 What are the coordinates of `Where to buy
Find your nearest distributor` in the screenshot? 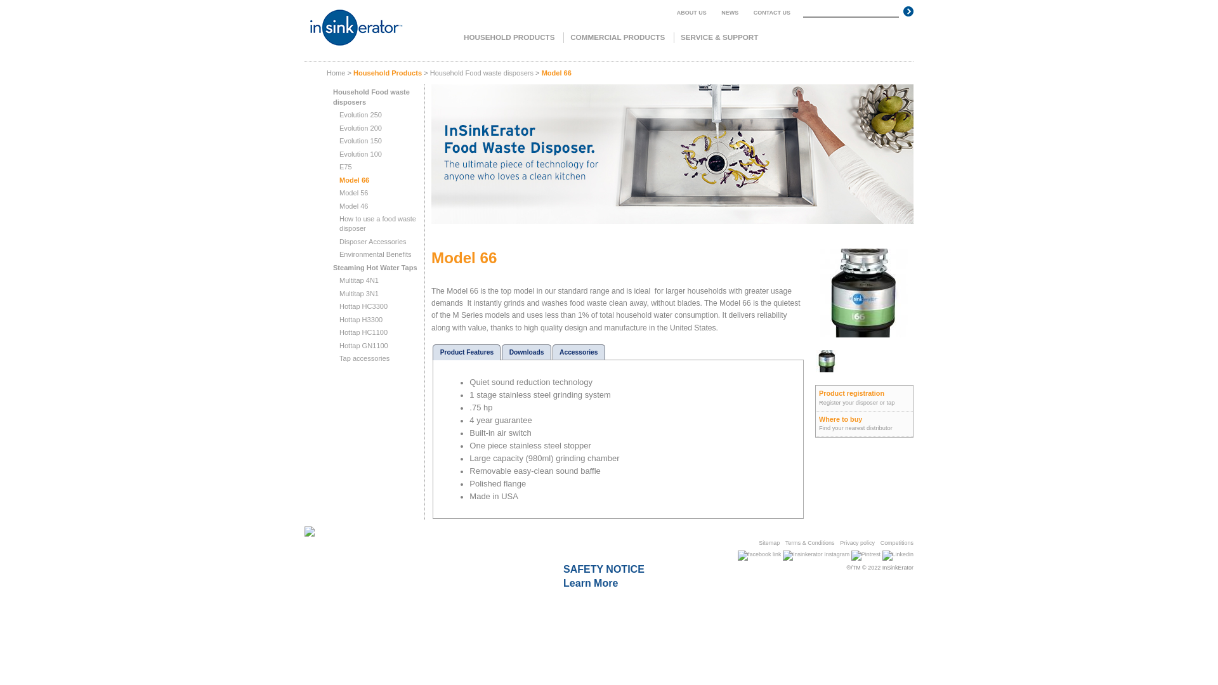 It's located at (864, 424).